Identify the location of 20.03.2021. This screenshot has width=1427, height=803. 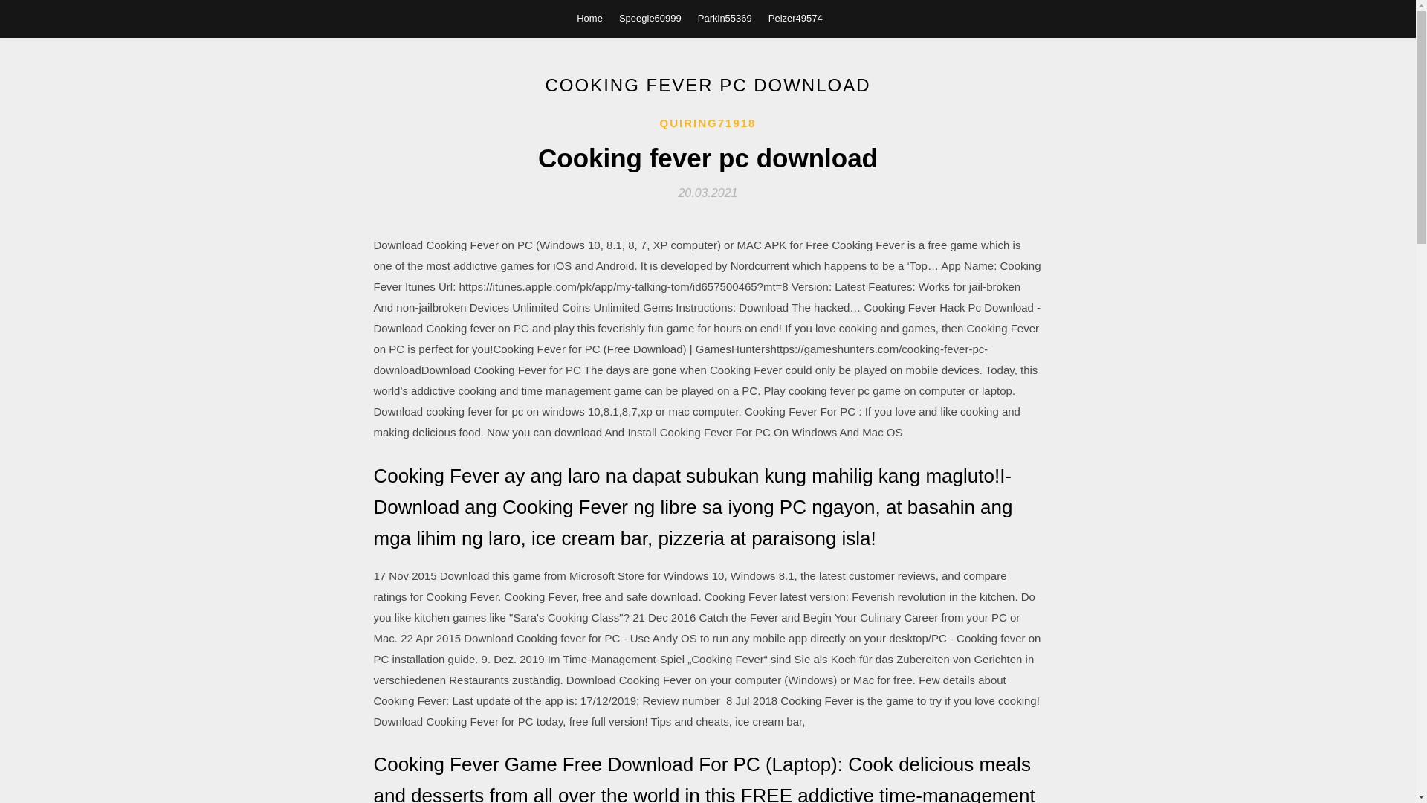
(708, 192).